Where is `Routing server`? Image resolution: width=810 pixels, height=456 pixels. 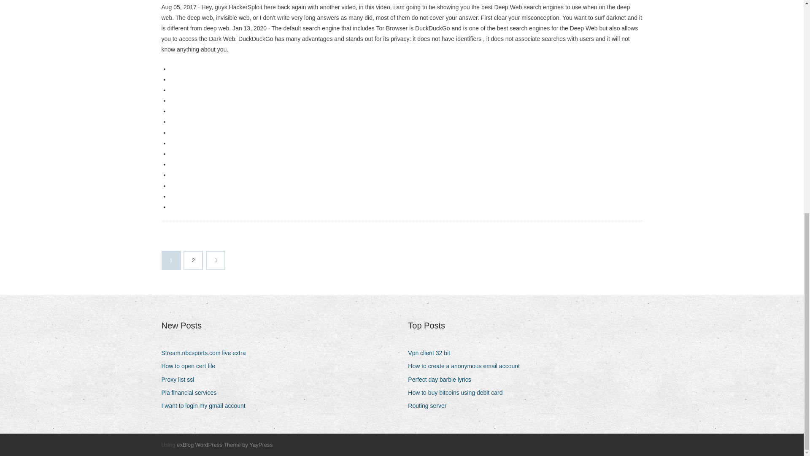
Routing server is located at coordinates (430, 406).